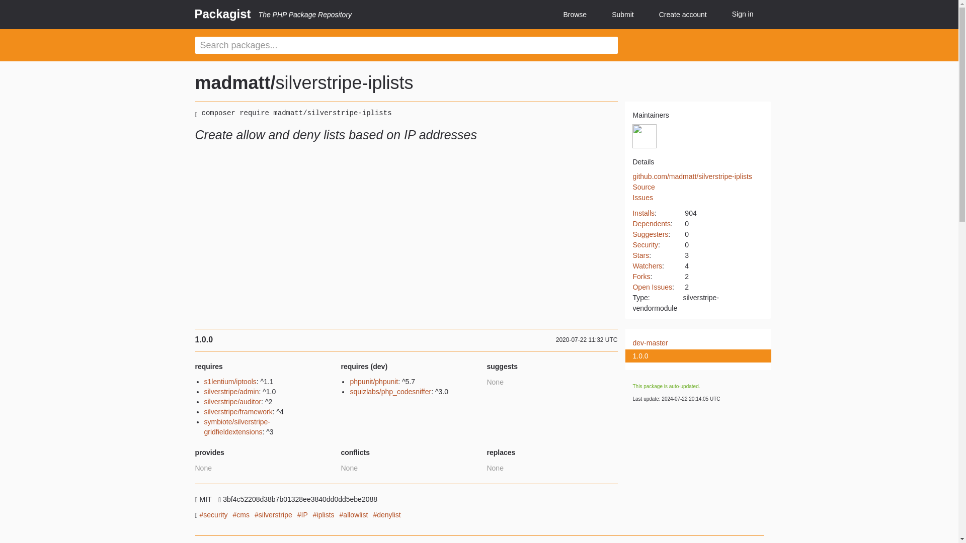 The height and width of the screenshot is (543, 966). Describe the element at coordinates (303, 515) in the screenshot. I see `IP` at that location.